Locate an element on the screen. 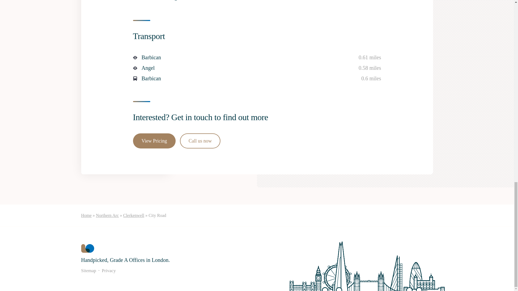 The image size is (518, 291). Sitemap is located at coordinates (88, 271).